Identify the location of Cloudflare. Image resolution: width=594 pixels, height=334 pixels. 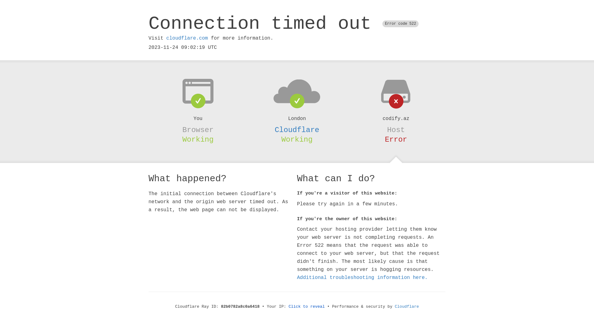
(407, 307).